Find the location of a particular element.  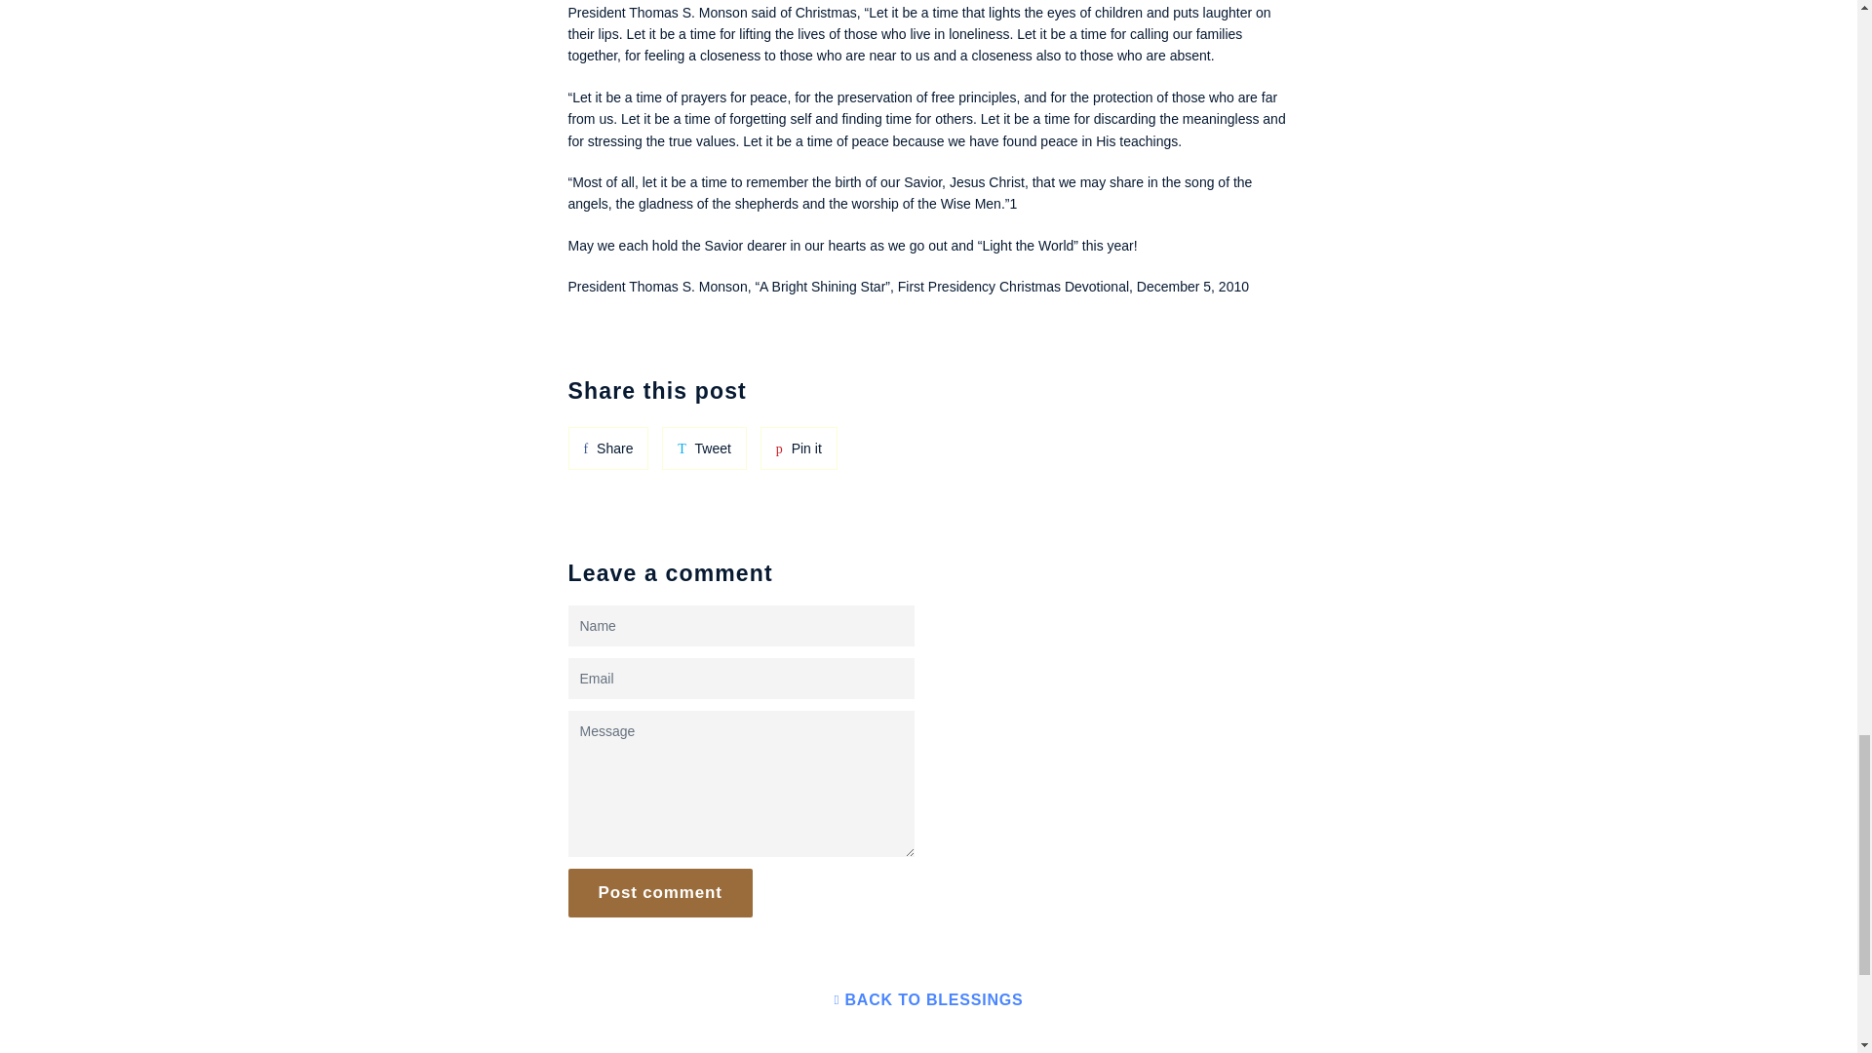

Tweet on Twitter is located at coordinates (704, 448).